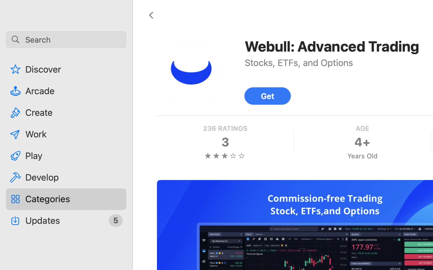  What do you see at coordinates (225, 142) in the screenshot?
I see `3` at bounding box center [225, 142].